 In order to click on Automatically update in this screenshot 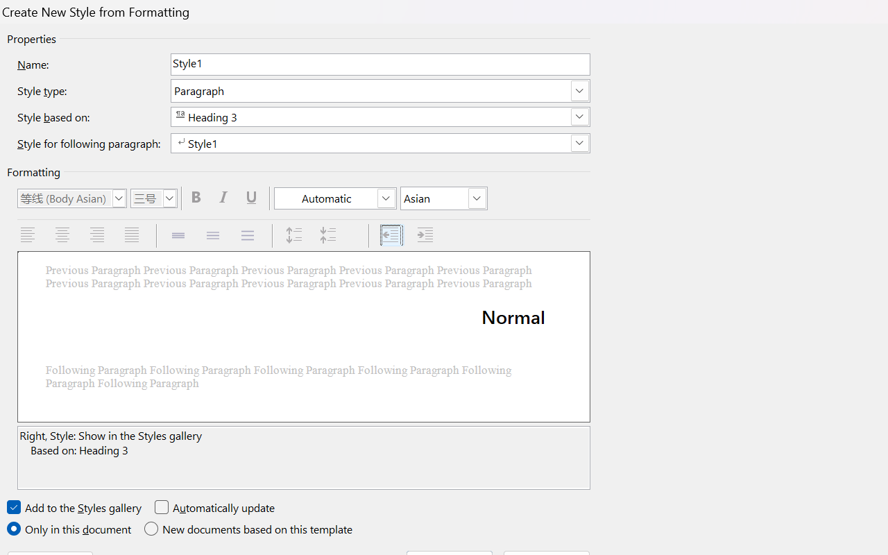, I will do `click(215, 508)`.